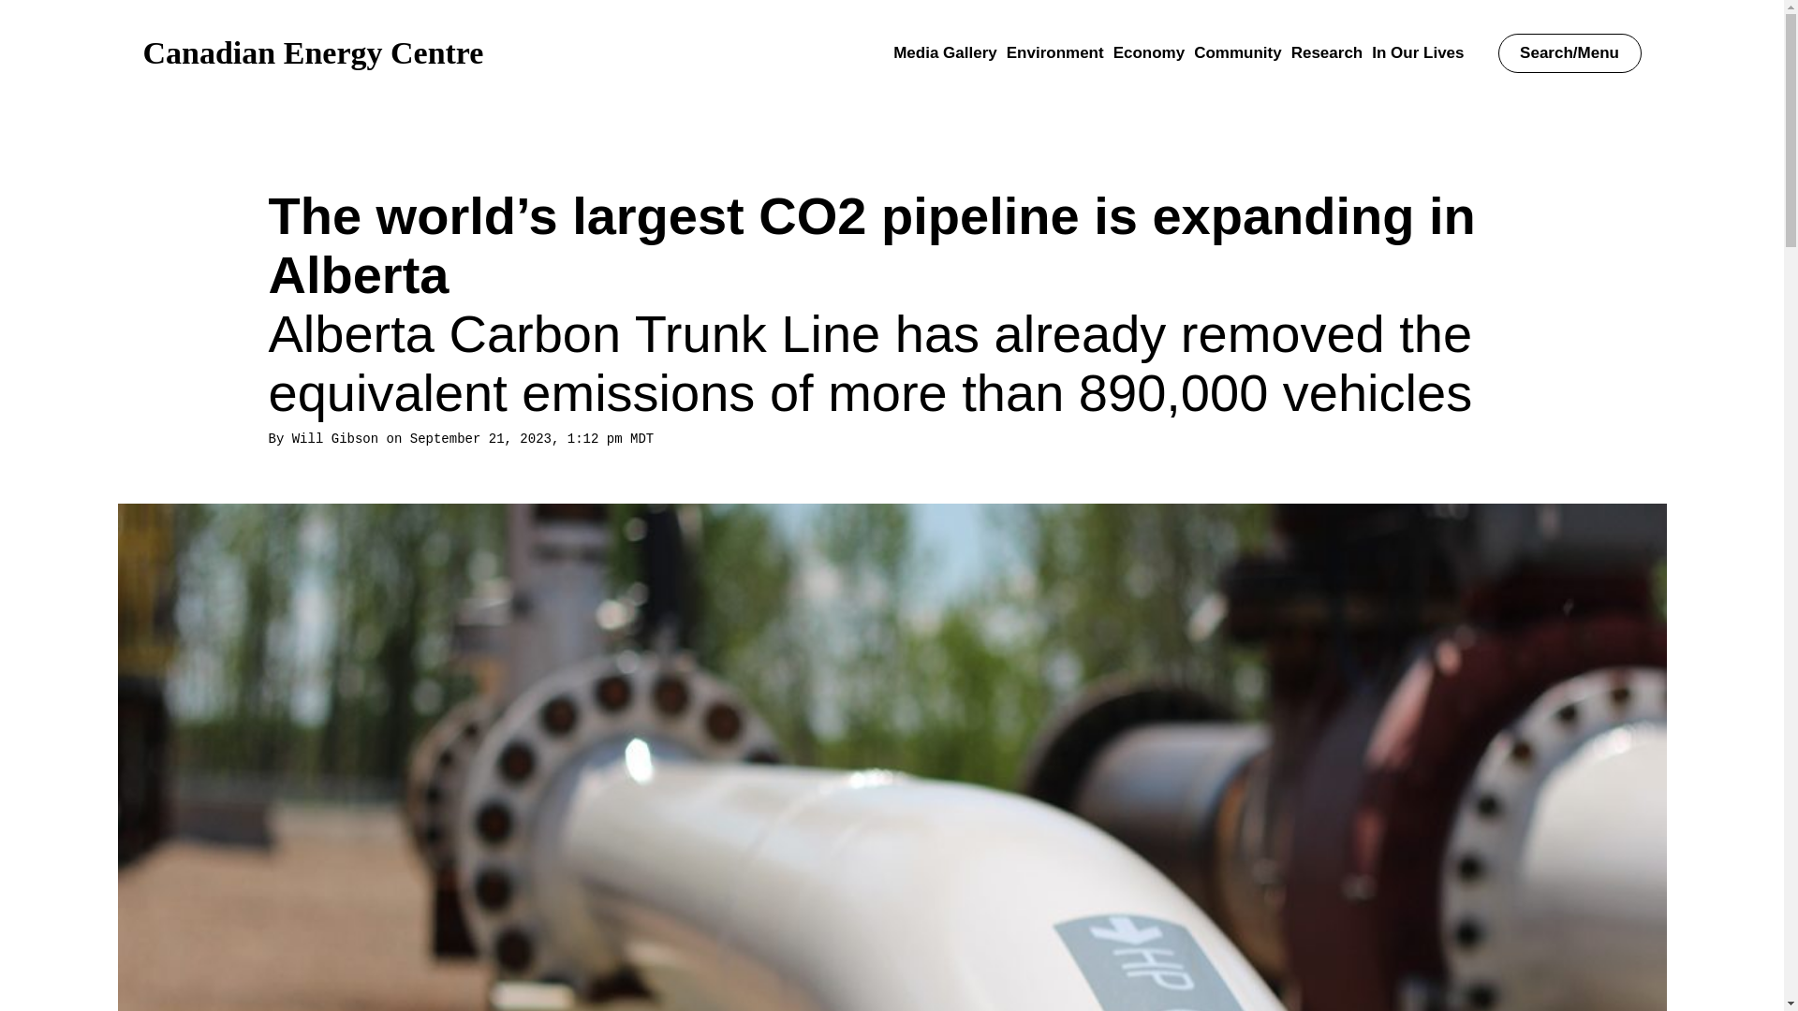  I want to click on Economy, so click(1148, 52).